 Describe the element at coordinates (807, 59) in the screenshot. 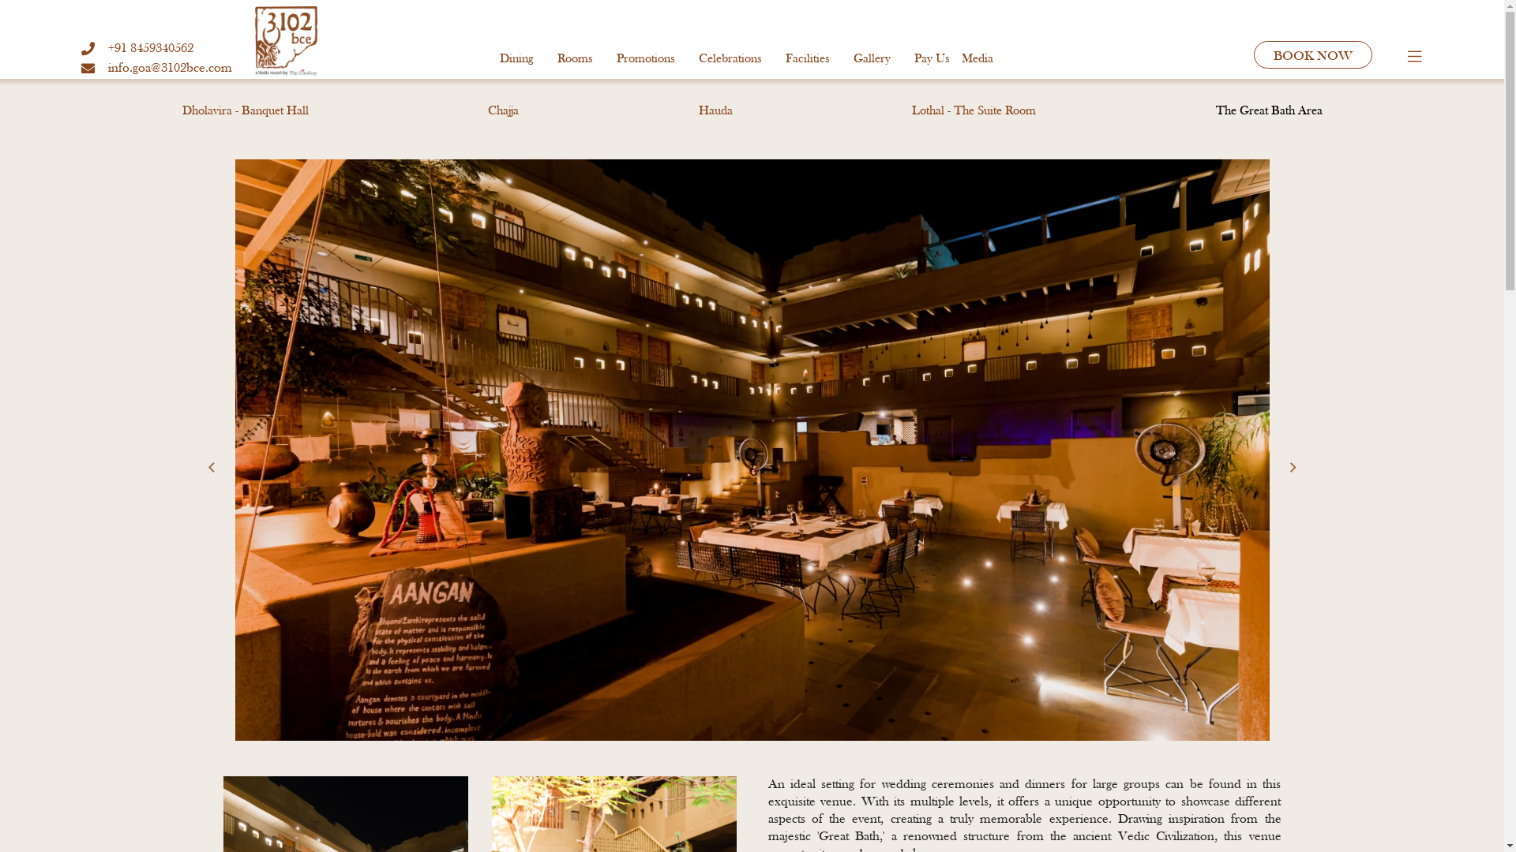

I see `Facilities` at that location.